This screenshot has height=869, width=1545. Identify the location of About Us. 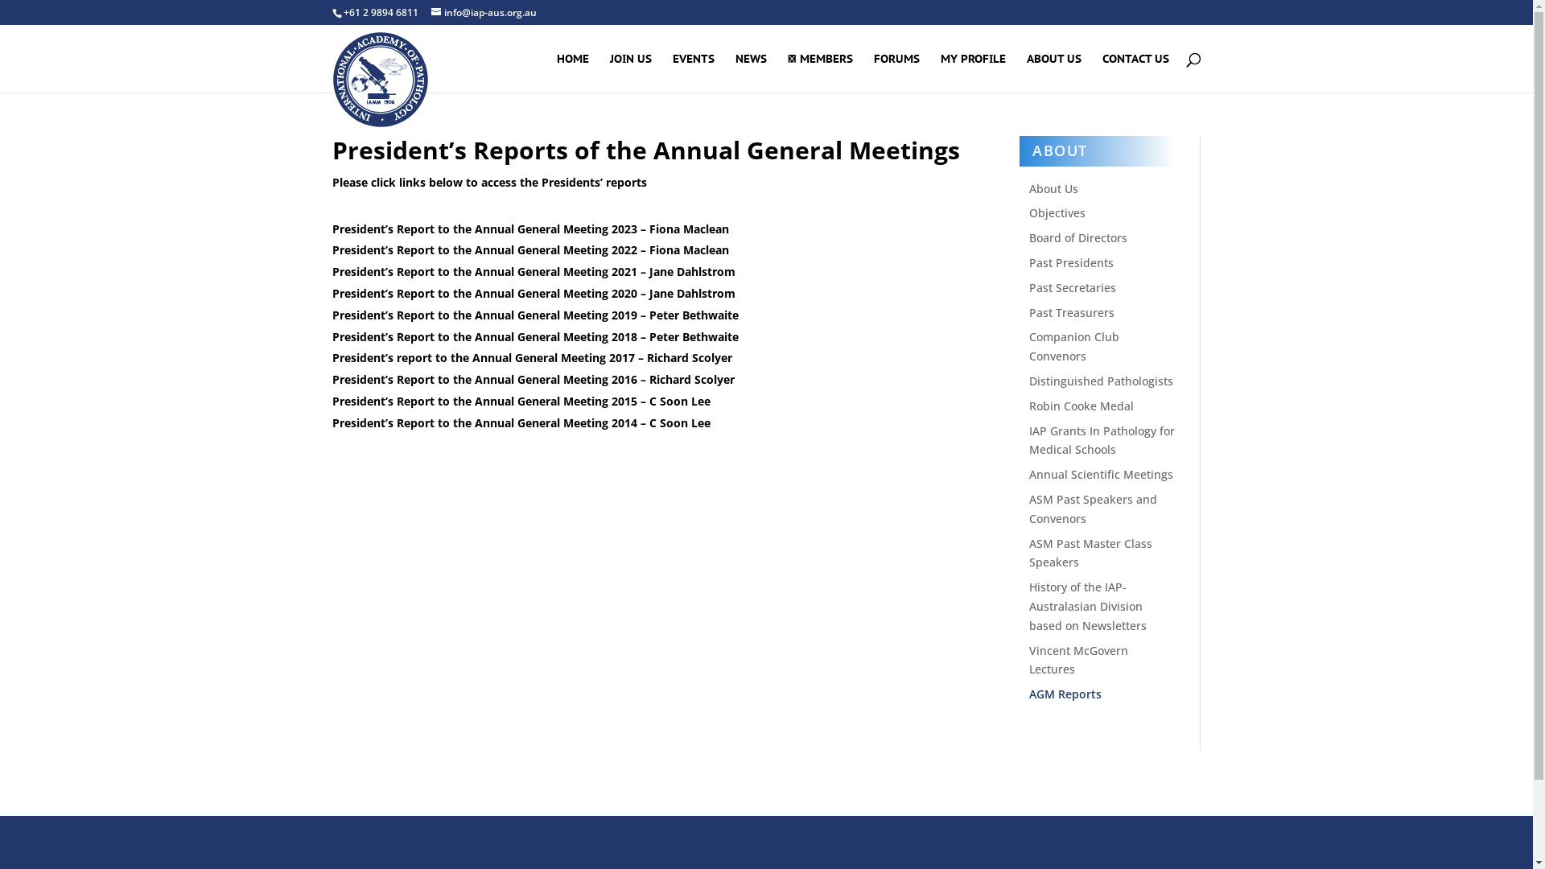
(1054, 188).